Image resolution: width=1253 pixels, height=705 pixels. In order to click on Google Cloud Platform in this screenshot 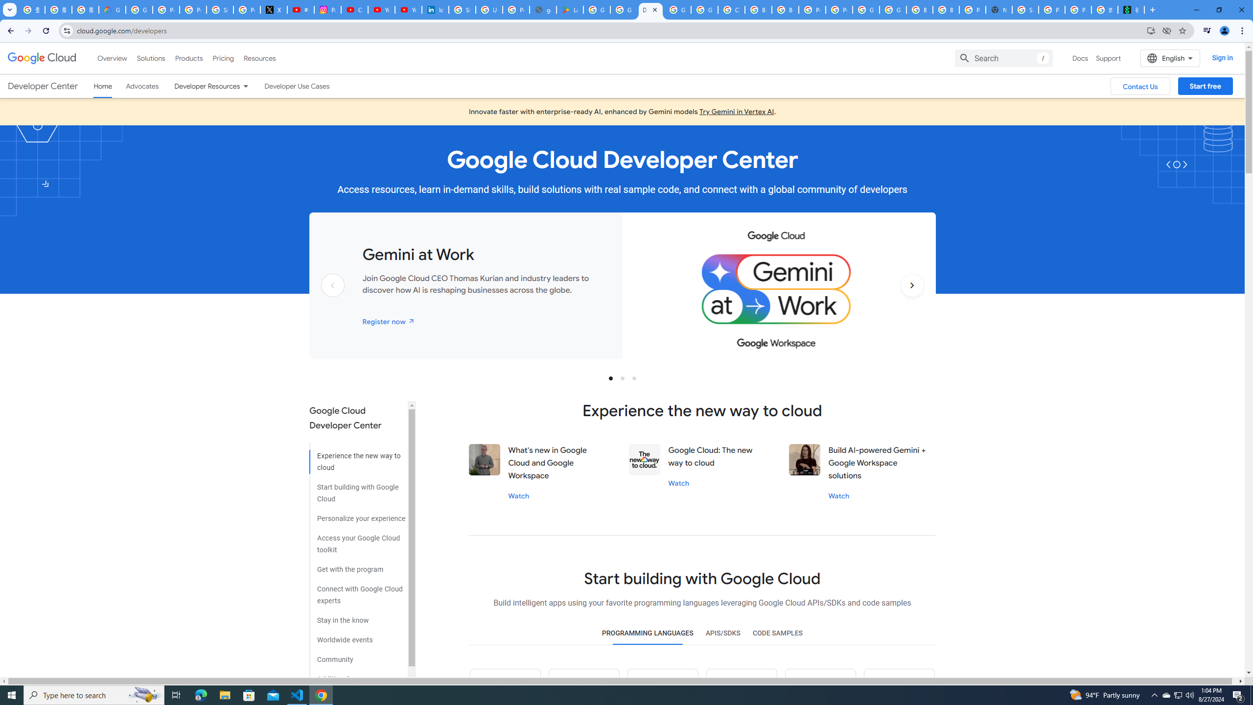, I will do `click(865, 10)`.